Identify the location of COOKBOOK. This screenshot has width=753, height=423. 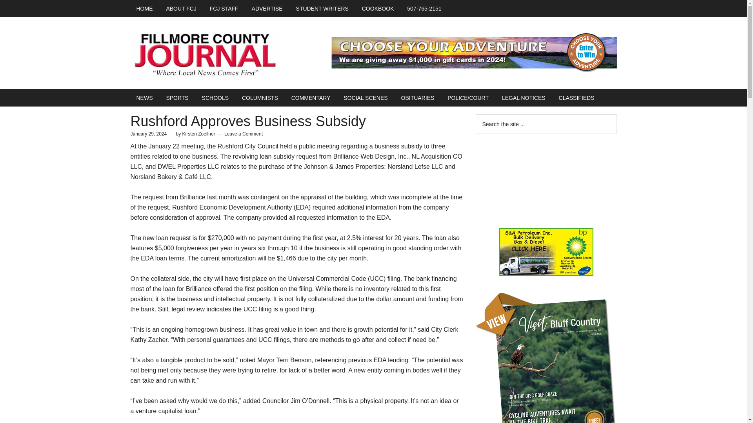
(378, 9).